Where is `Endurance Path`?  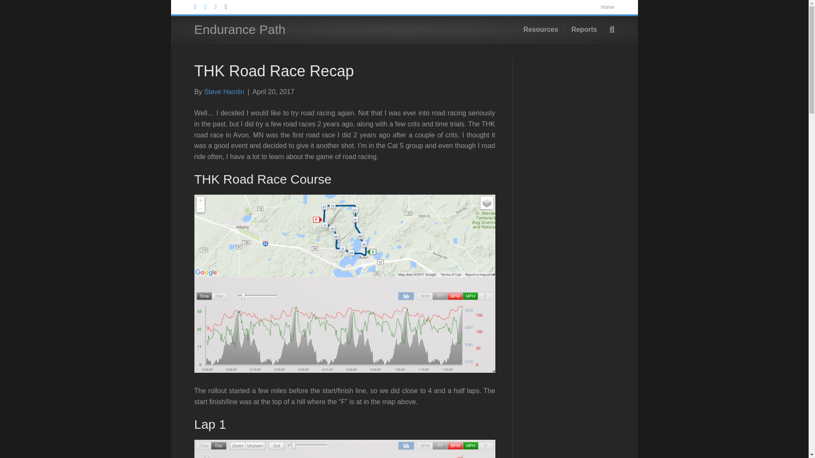
Endurance Path is located at coordinates (261, 30).